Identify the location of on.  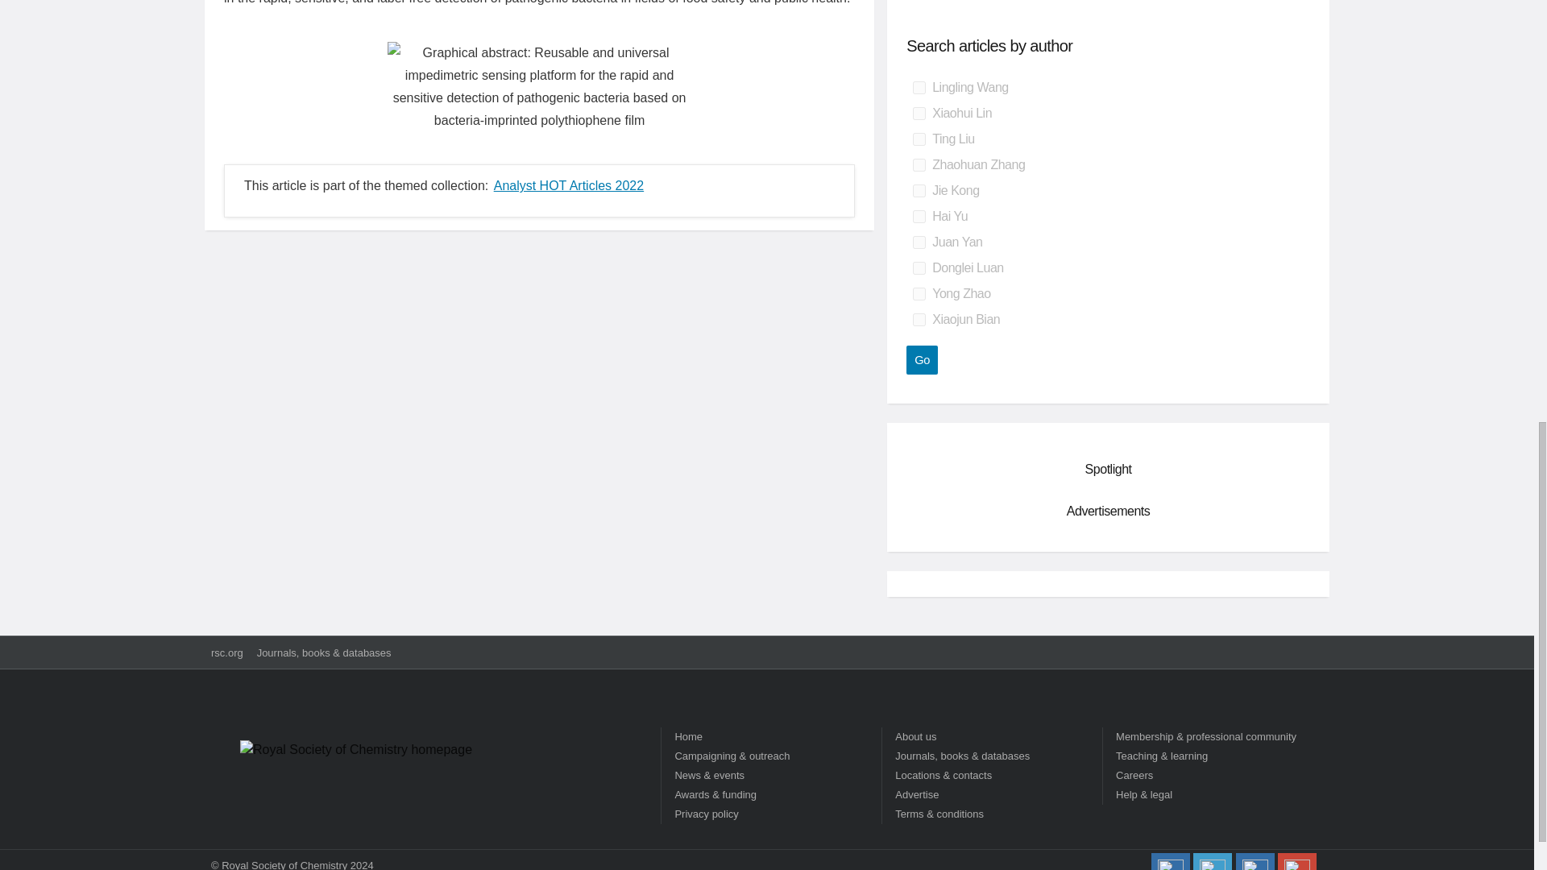
(919, 216).